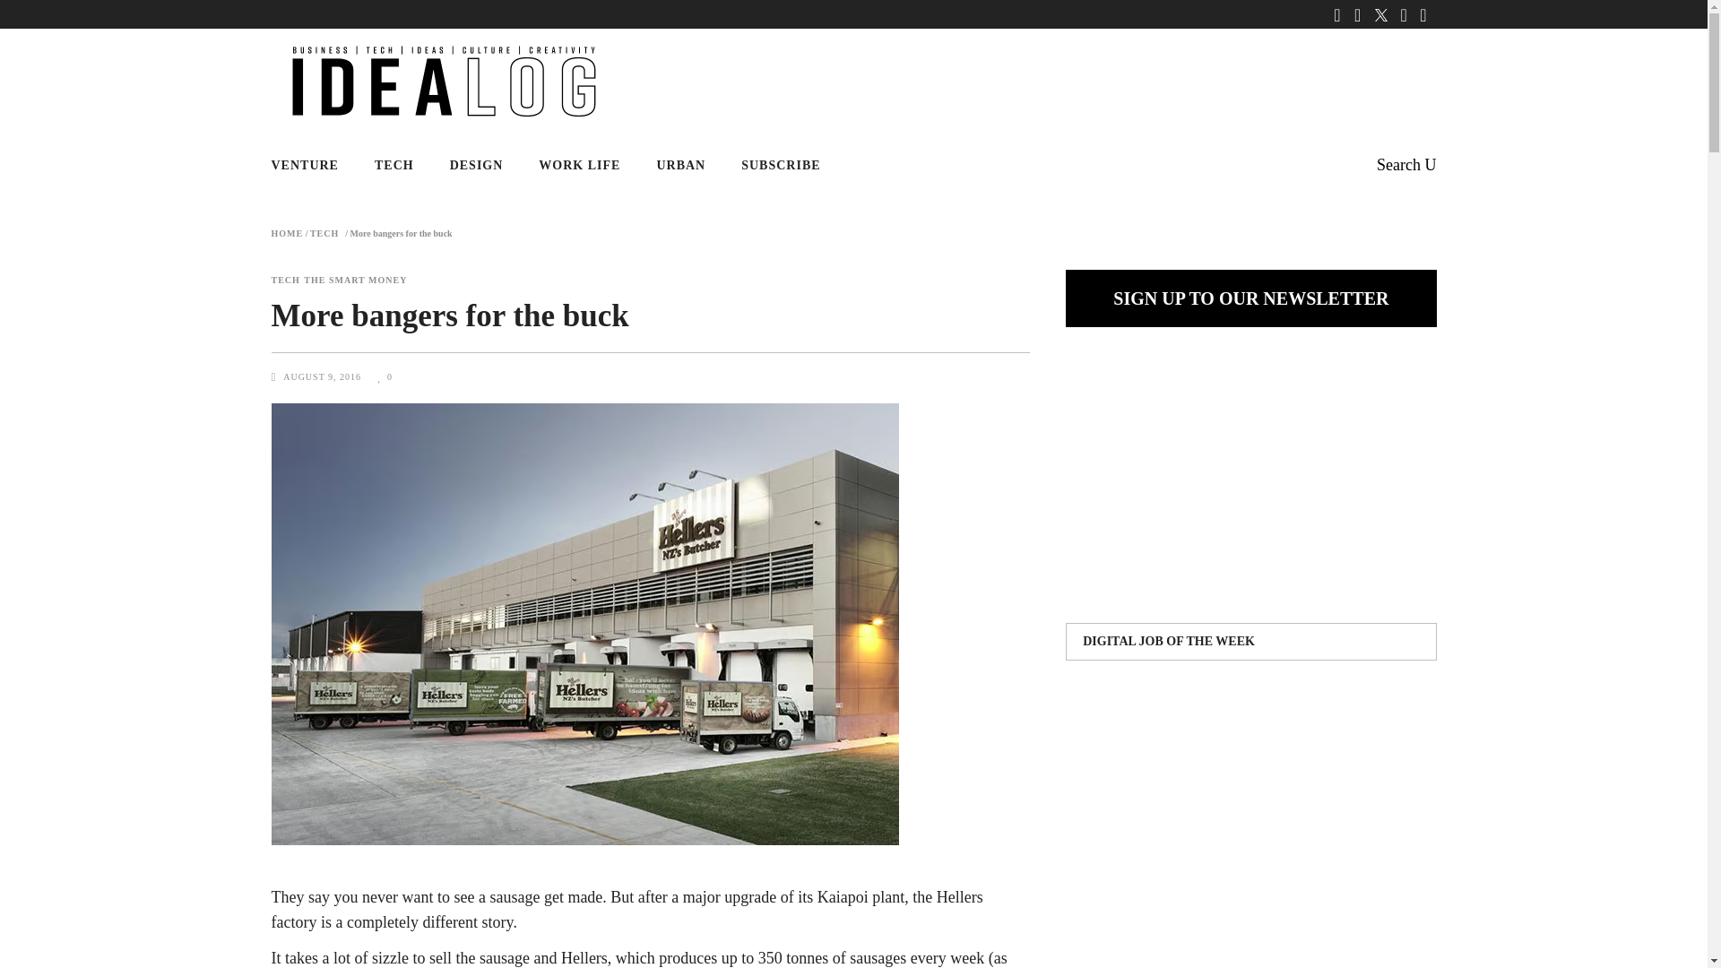 This screenshot has width=1721, height=968. I want to click on SUBSCRIBE, so click(780, 165).